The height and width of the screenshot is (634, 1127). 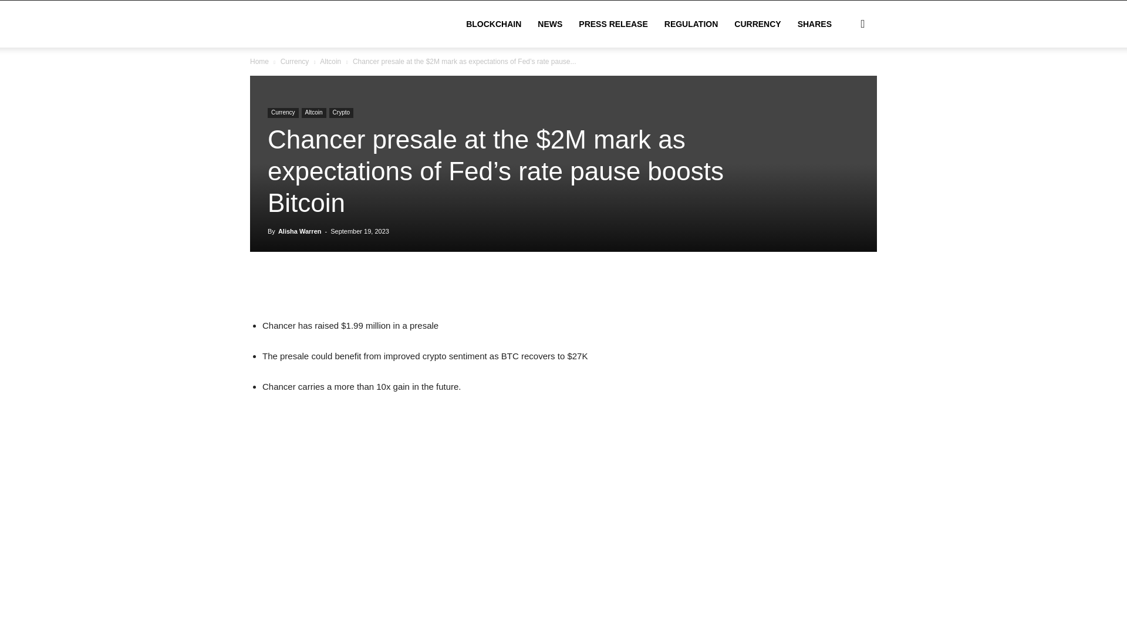 I want to click on REGULATION, so click(x=691, y=24).